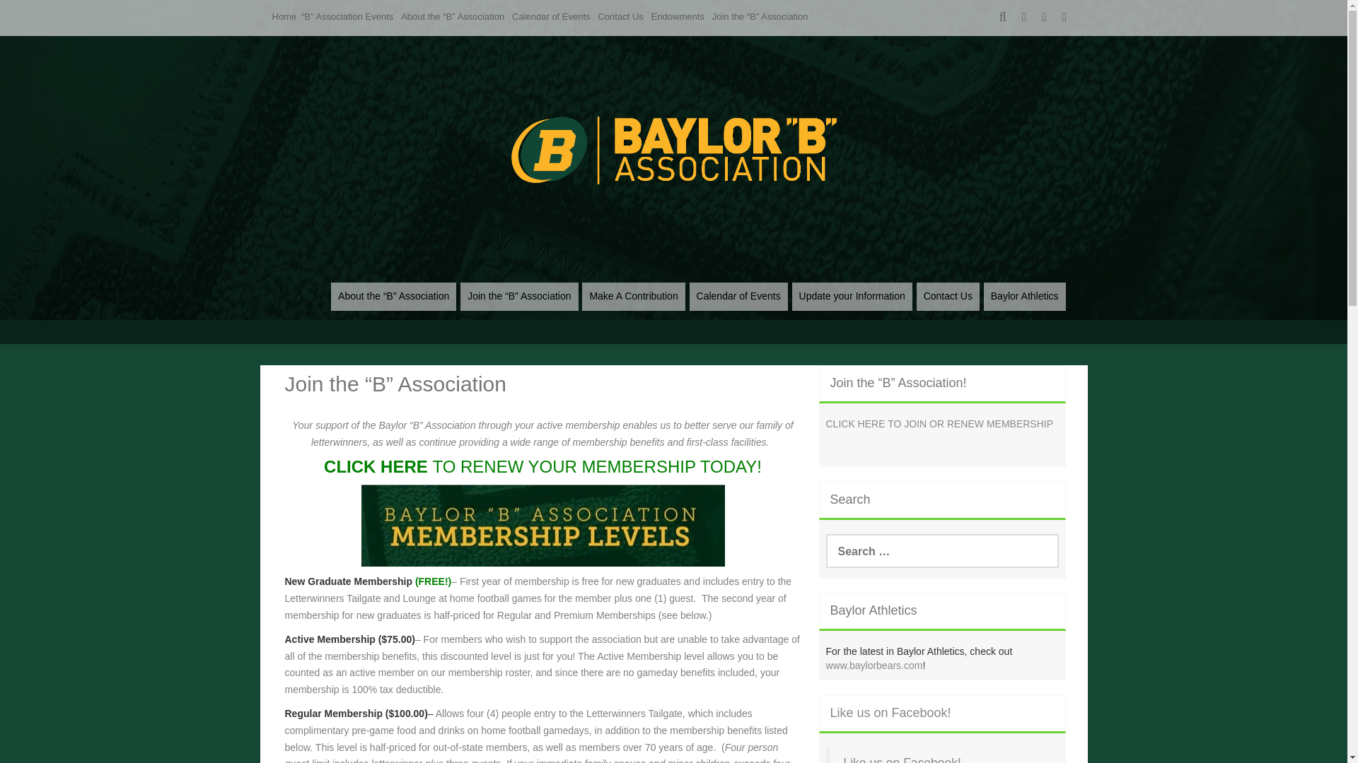 Image resolution: width=1358 pixels, height=763 pixels. What do you see at coordinates (23, 8) in the screenshot?
I see `Search` at bounding box center [23, 8].